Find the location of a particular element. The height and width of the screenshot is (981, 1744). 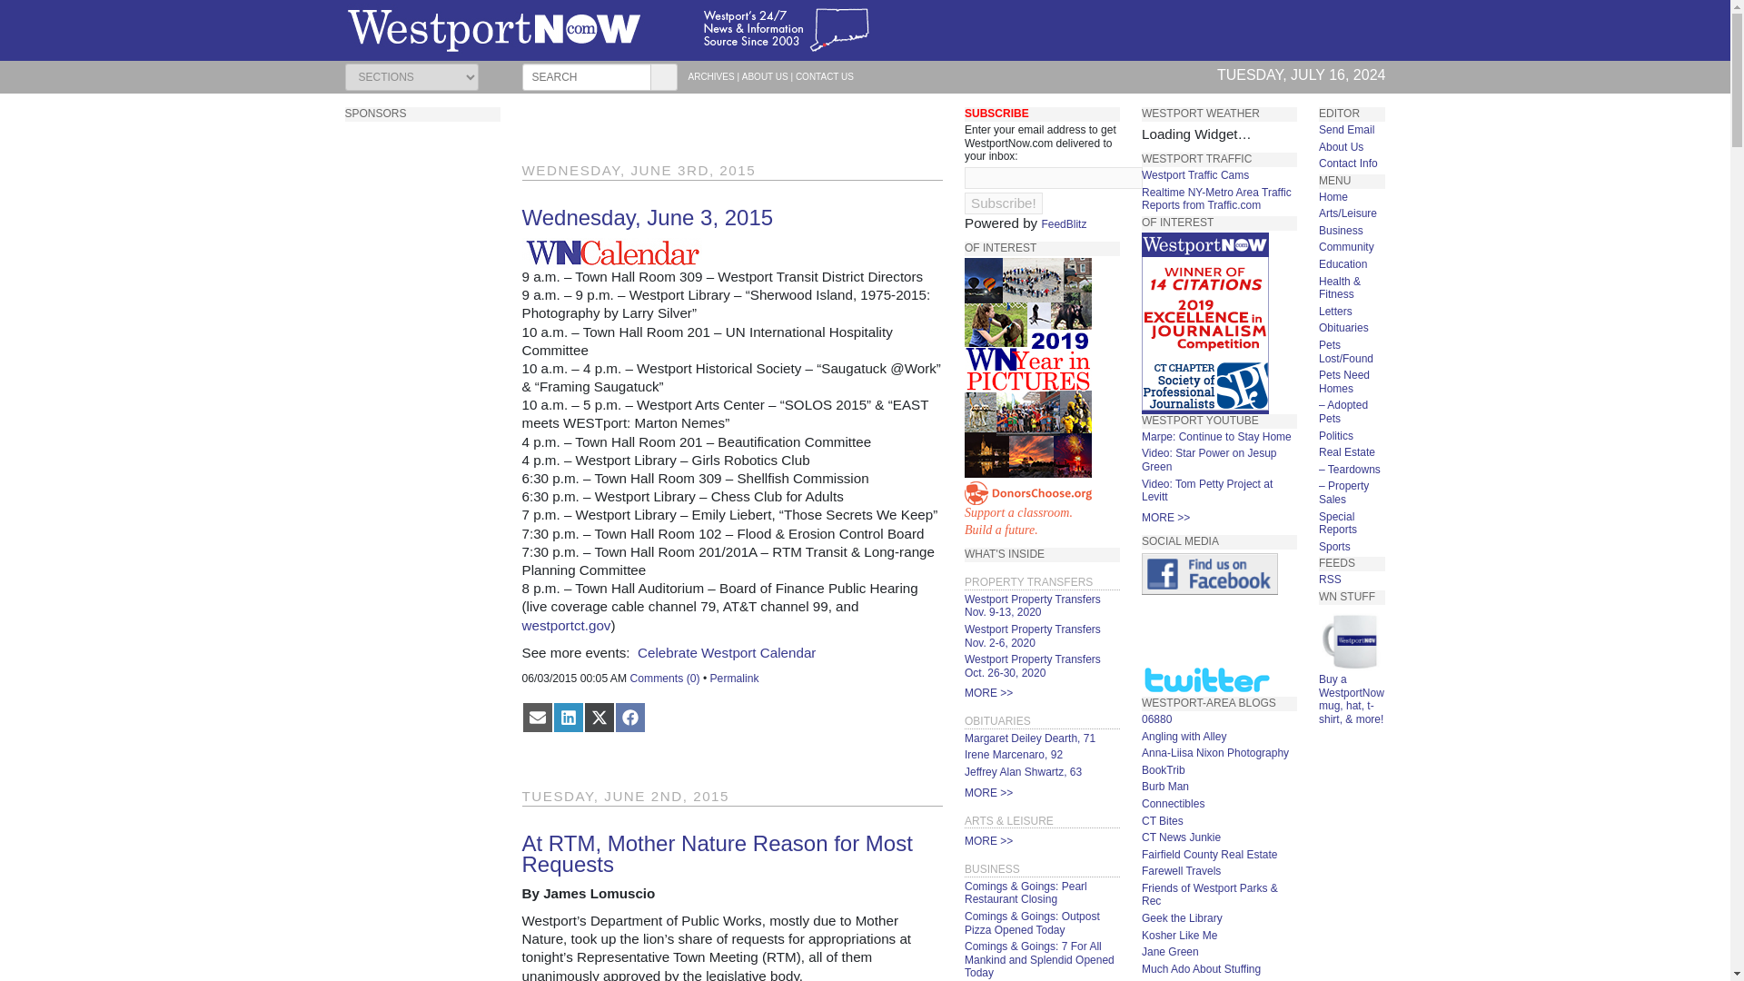

ABOUT US is located at coordinates (765, 76).